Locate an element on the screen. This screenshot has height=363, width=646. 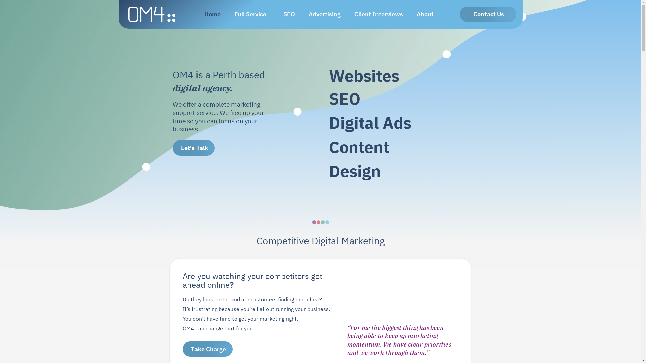
Contact Us is located at coordinates (488, 14).